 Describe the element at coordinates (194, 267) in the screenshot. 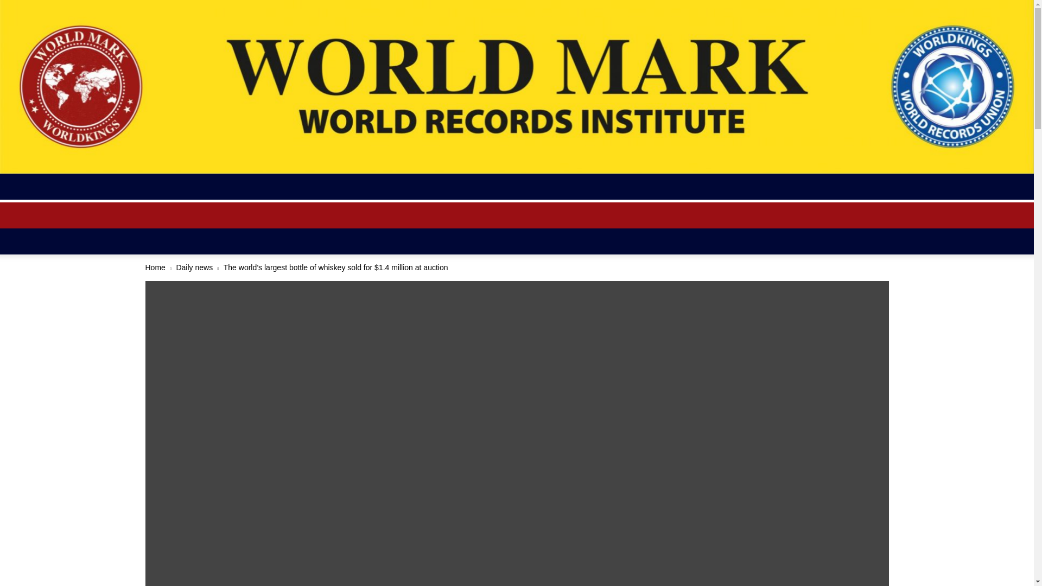

I see `View all posts in Daily news` at that location.